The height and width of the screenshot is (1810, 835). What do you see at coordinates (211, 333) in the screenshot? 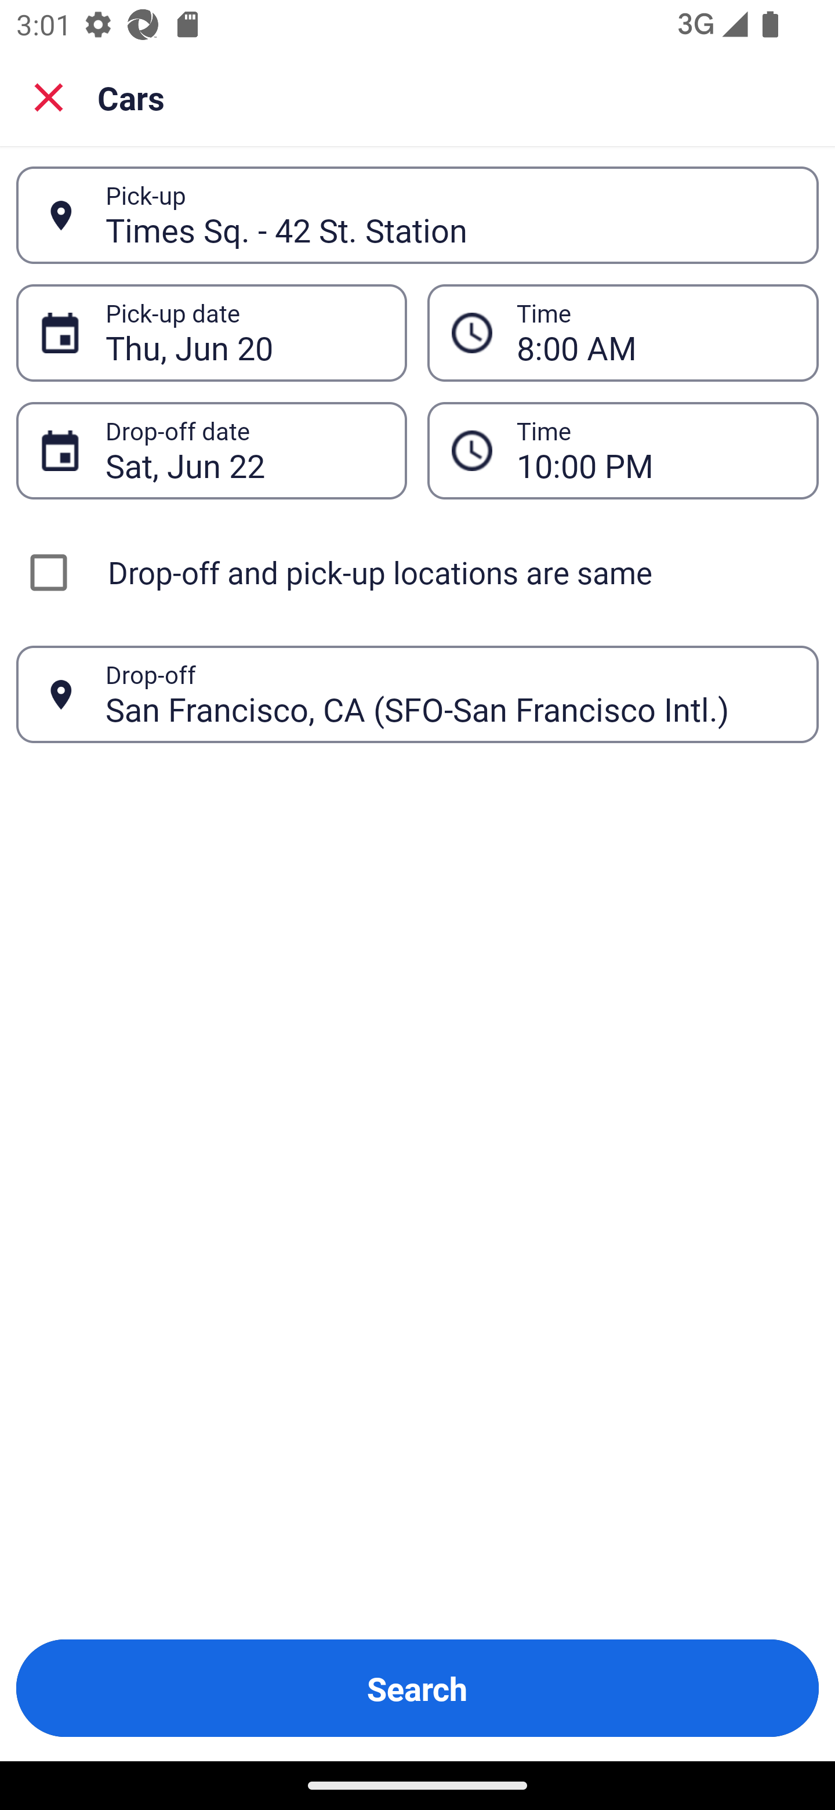
I see `Thu, Jun 20 Pick-up date` at bounding box center [211, 333].